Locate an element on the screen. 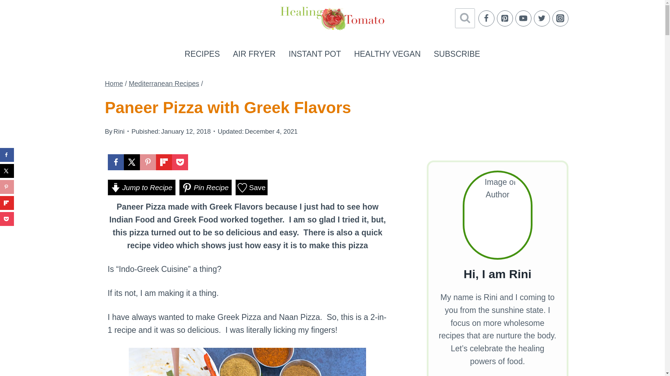  Share on Flipboard is located at coordinates (163, 162).